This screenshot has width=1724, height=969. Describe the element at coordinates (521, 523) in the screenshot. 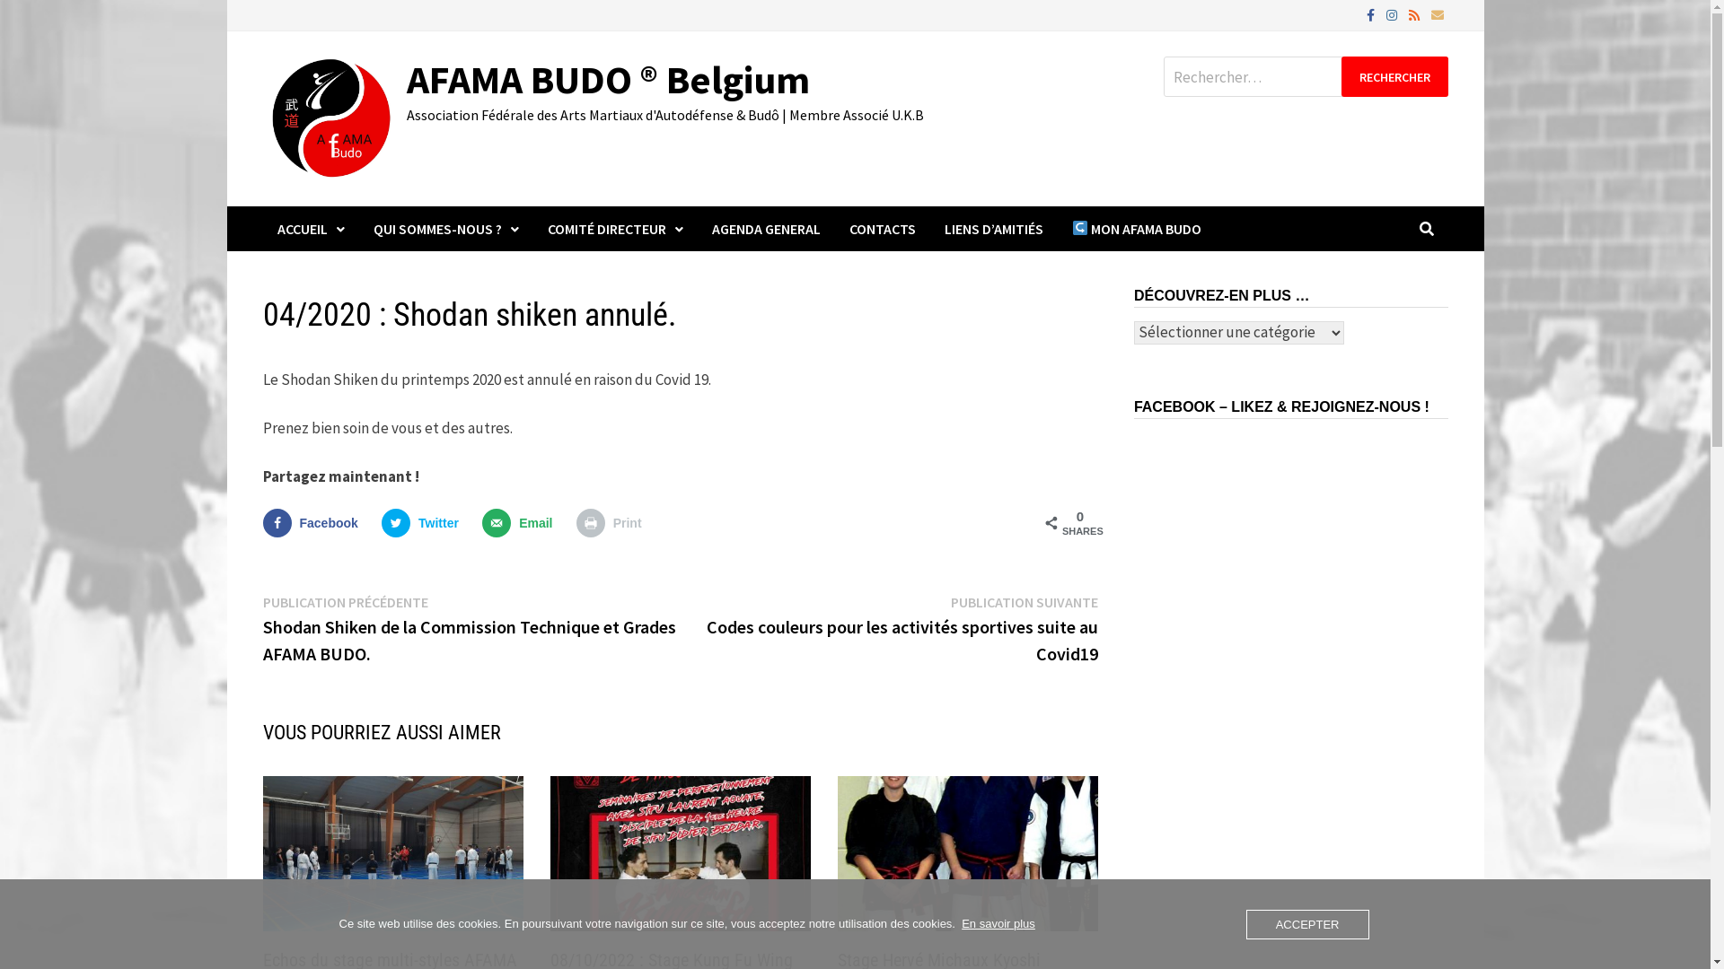

I see `Email` at that location.